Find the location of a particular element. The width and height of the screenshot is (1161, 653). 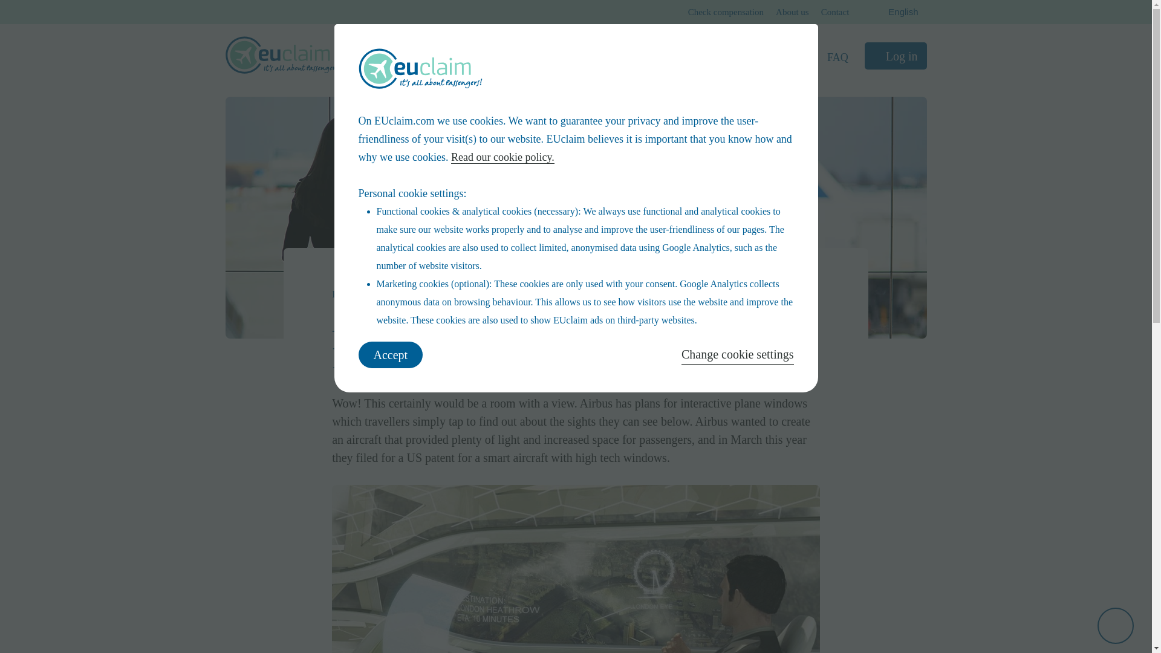

Check compensation is located at coordinates (726, 12).